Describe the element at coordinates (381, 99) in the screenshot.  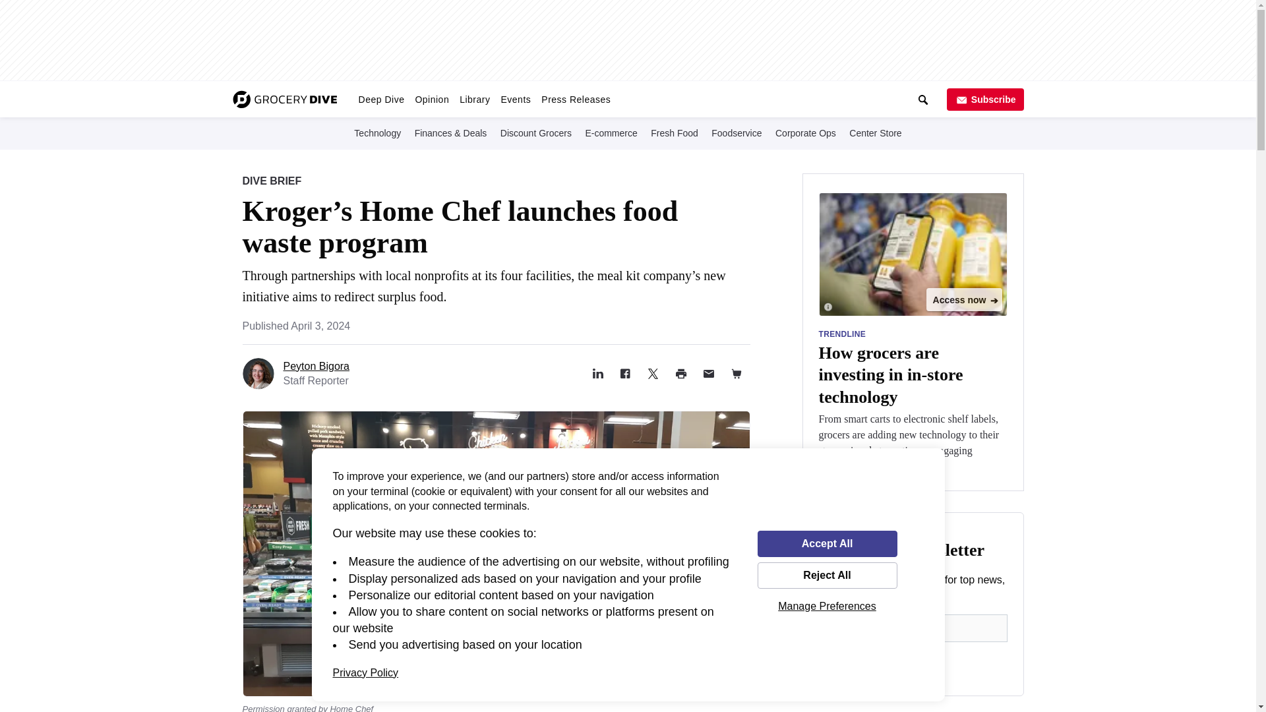
I see `Deep Dive` at that location.